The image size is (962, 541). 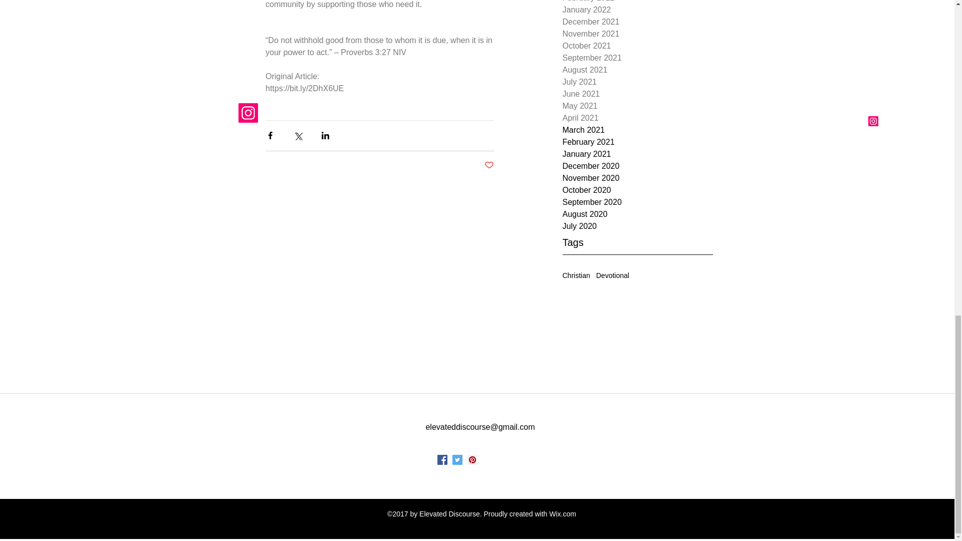 I want to click on November 2021, so click(x=637, y=34).